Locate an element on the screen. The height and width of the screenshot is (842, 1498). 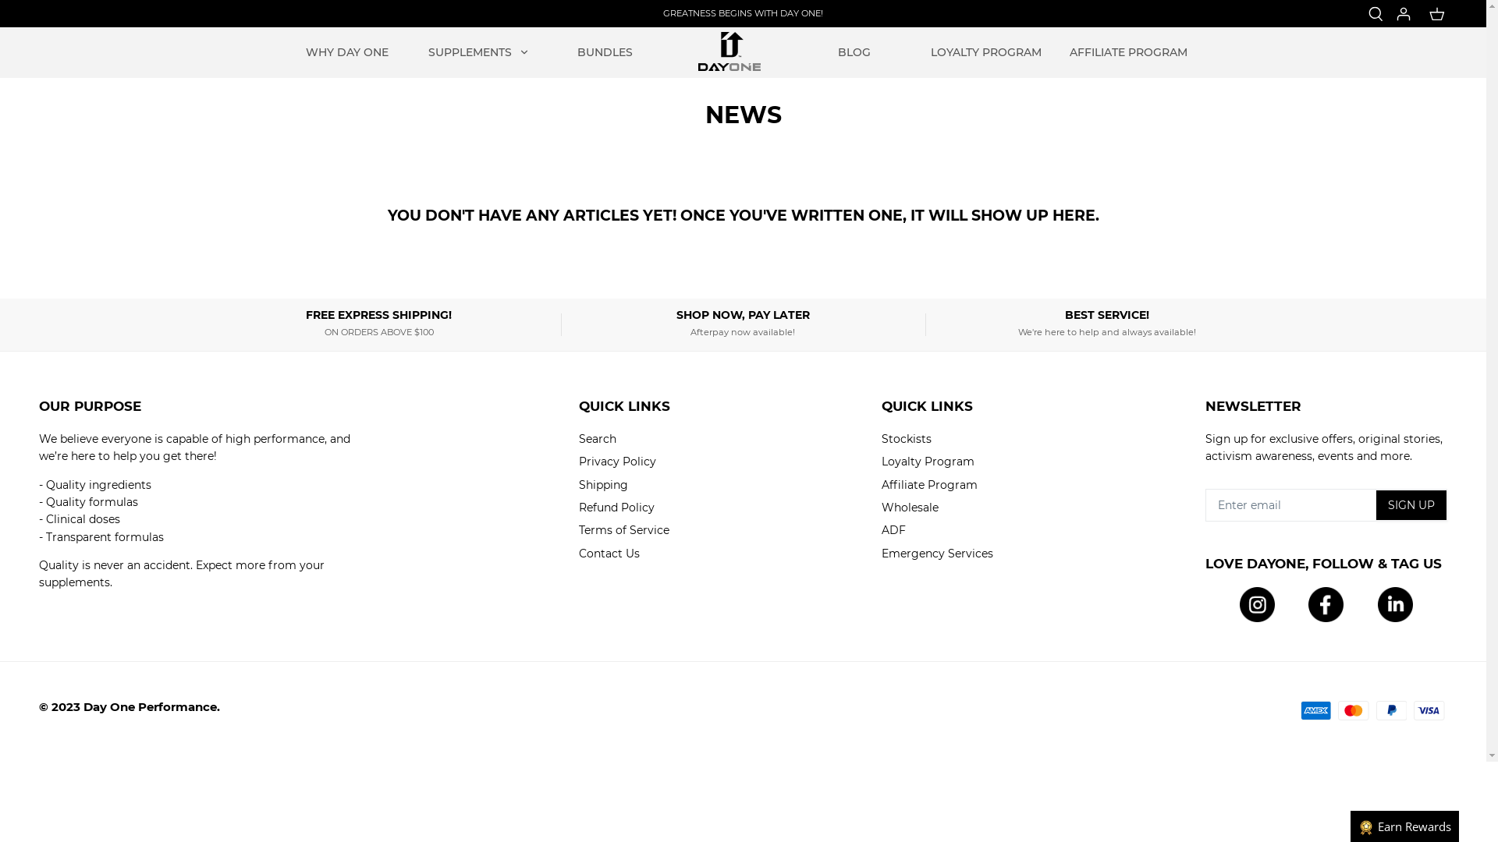
BUNDLES is located at coordinates (605, 52).